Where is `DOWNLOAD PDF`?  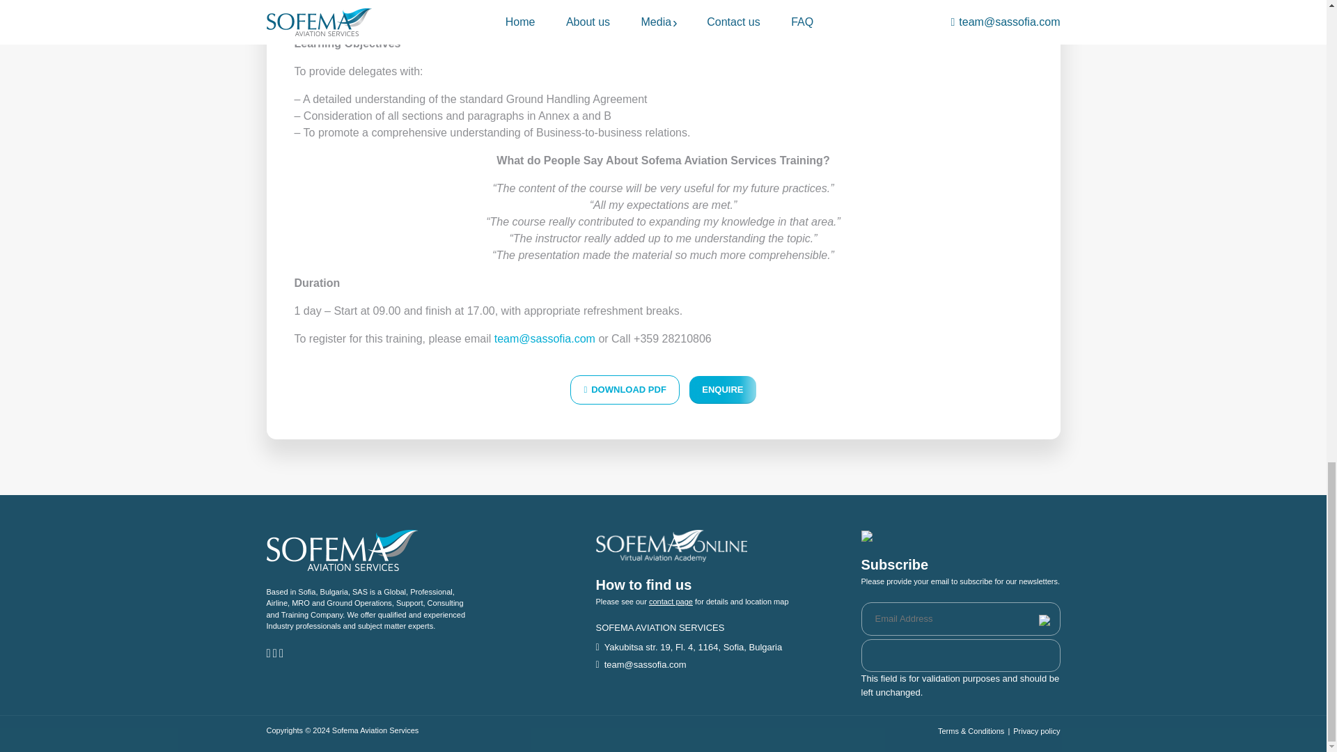 DOWNLOAD PDF is located at coordinates (625, 390).